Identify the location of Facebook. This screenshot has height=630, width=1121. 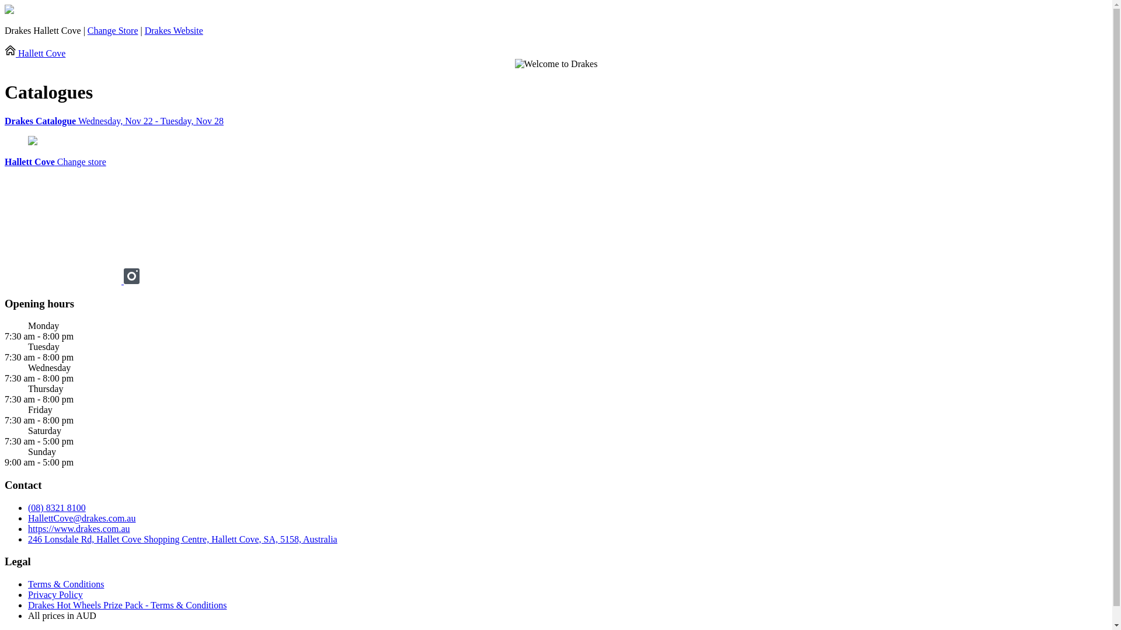
(64, 281).